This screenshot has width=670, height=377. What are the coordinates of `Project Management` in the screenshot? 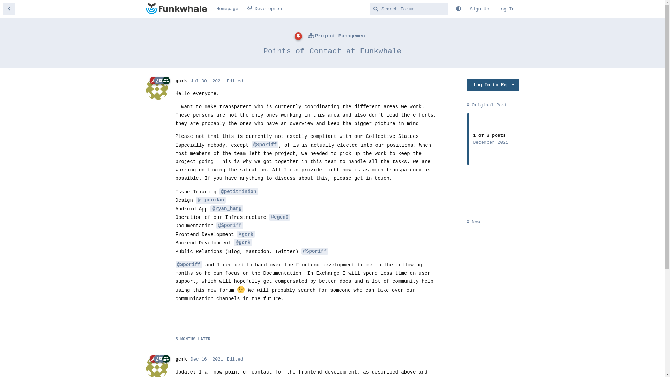 It's located at (338, 36).